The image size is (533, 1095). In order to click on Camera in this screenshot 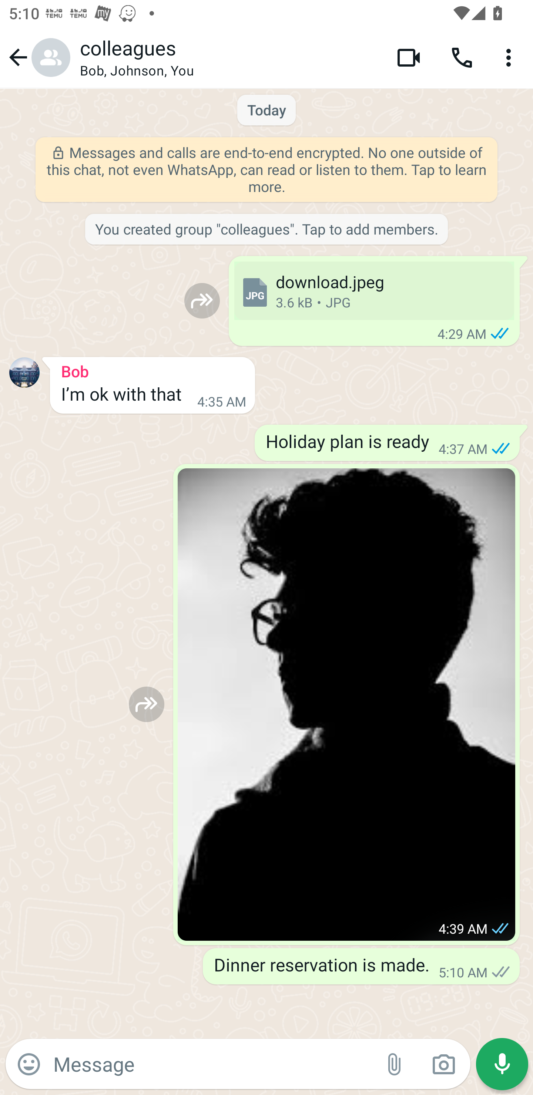, I will do `click(443, 1064)`.